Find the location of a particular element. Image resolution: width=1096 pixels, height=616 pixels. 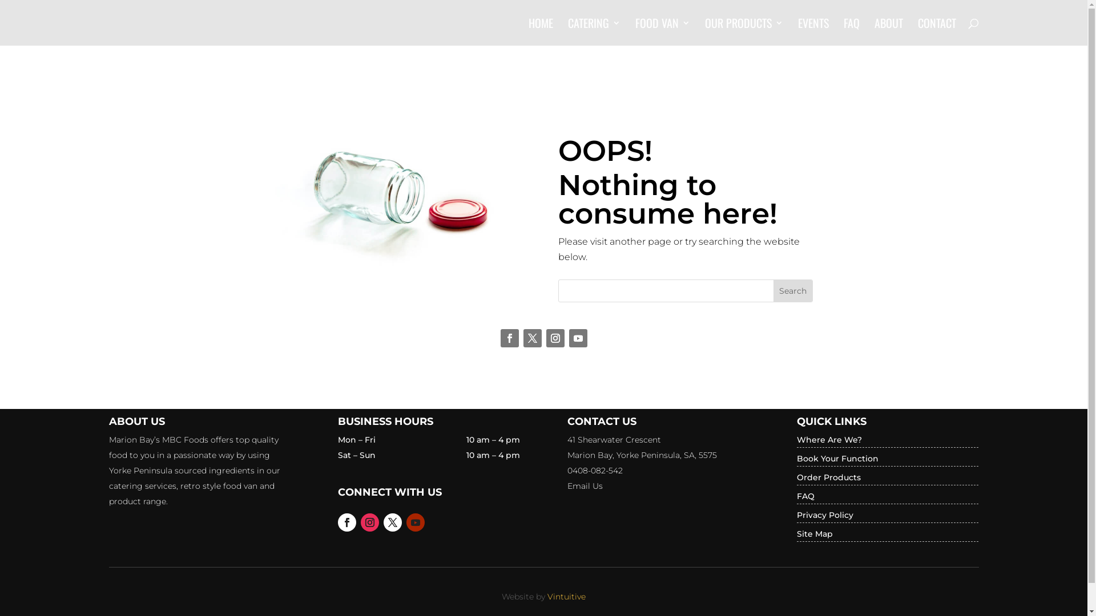

Follow on Instagram is located at coordinates (555, 338).